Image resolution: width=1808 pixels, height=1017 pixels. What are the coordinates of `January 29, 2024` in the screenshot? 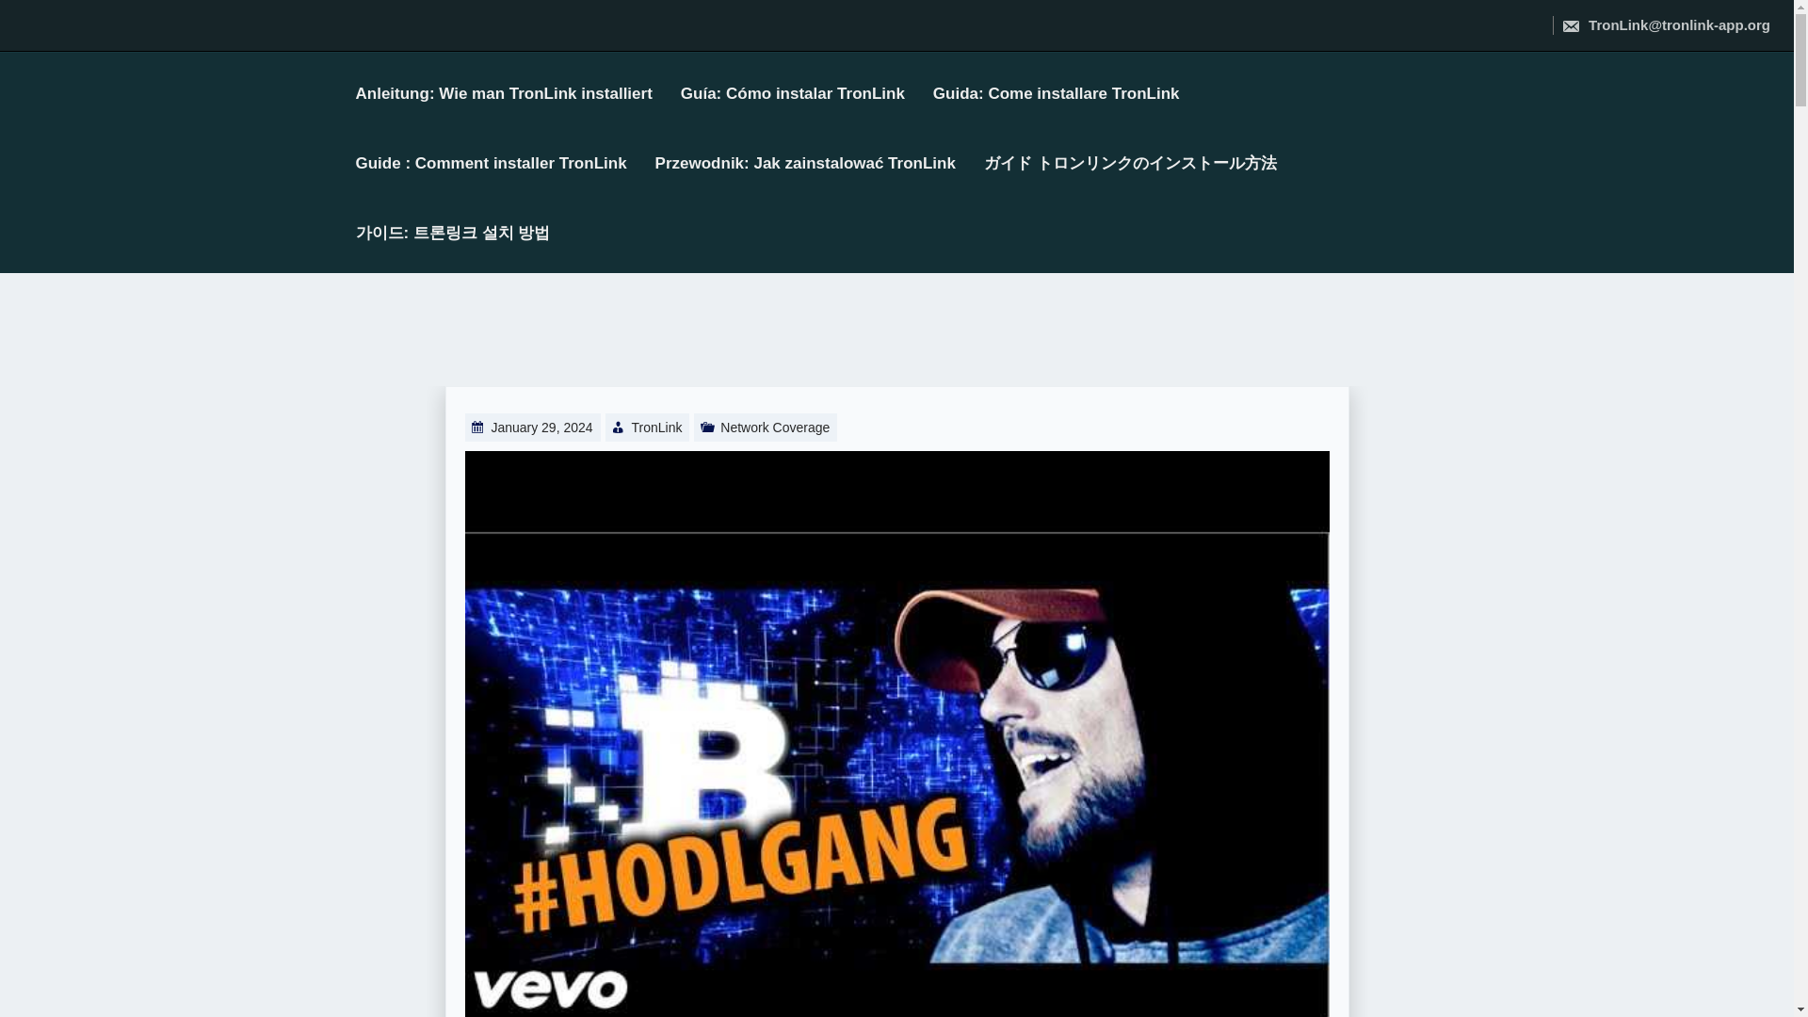 It's located at (541, 428).